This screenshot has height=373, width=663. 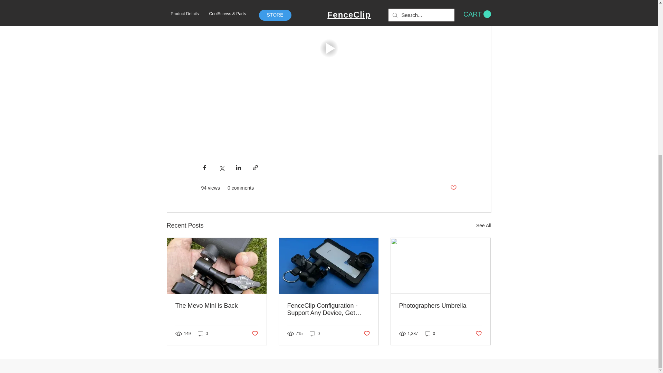 What do you see at coordinates (453, 188) in the screenshot?
I see `Post not marked as liked` at bounding box center [453, 188].